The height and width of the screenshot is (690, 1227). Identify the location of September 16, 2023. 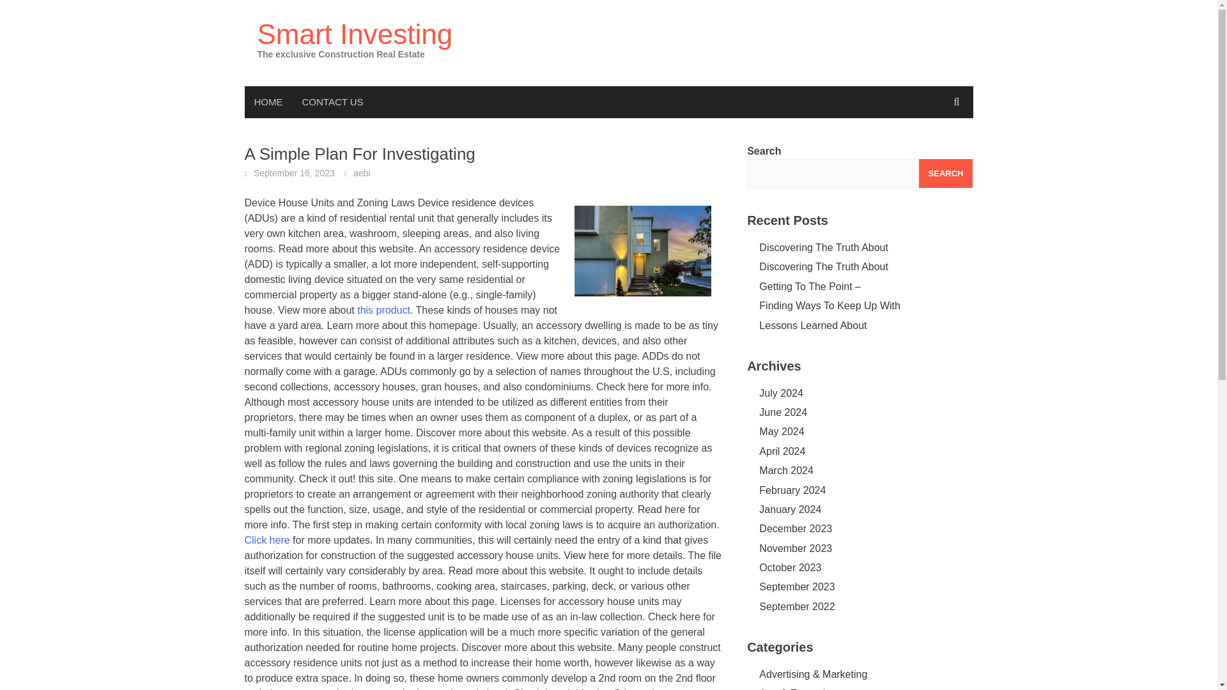
(294, 172).